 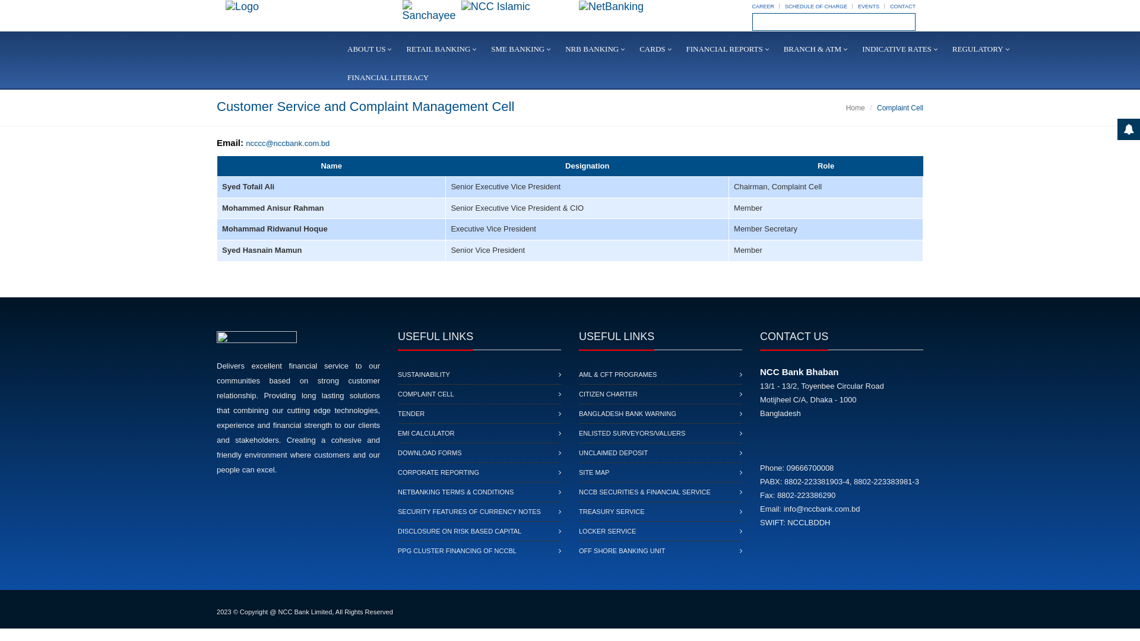 What do you see at coordinates (856, 108) in the screenshot?
I see `Home` at bounding box center [856, 108].